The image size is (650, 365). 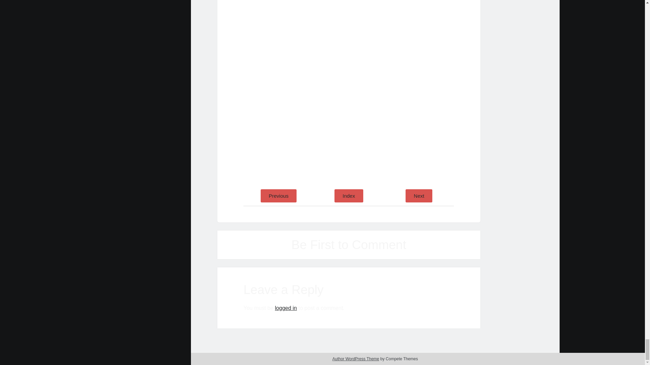 I want to click on Index, so click(x=349, y=196).